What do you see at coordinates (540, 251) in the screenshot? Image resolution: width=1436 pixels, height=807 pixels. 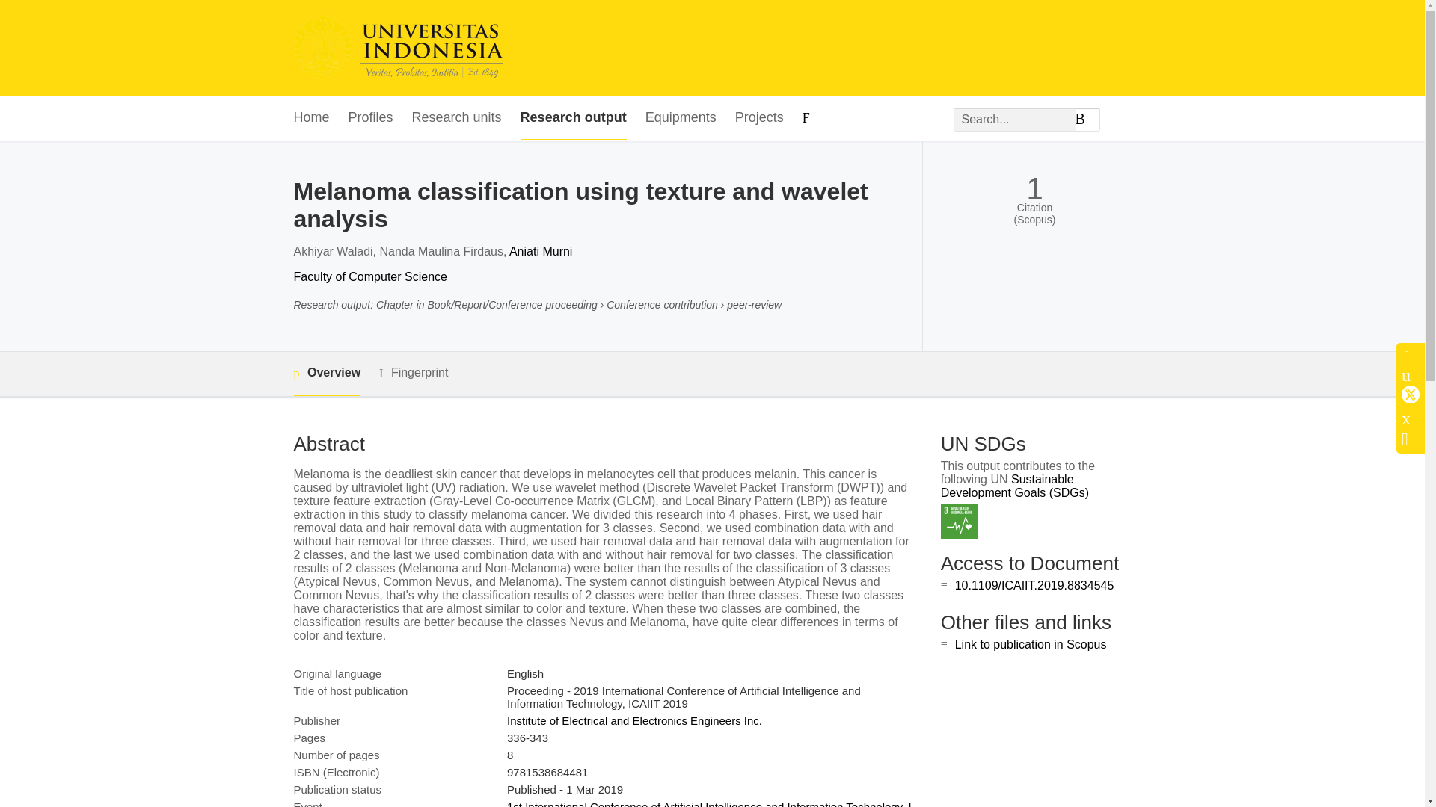 I see `Aniati Murni` at bounding box center [540, 251].